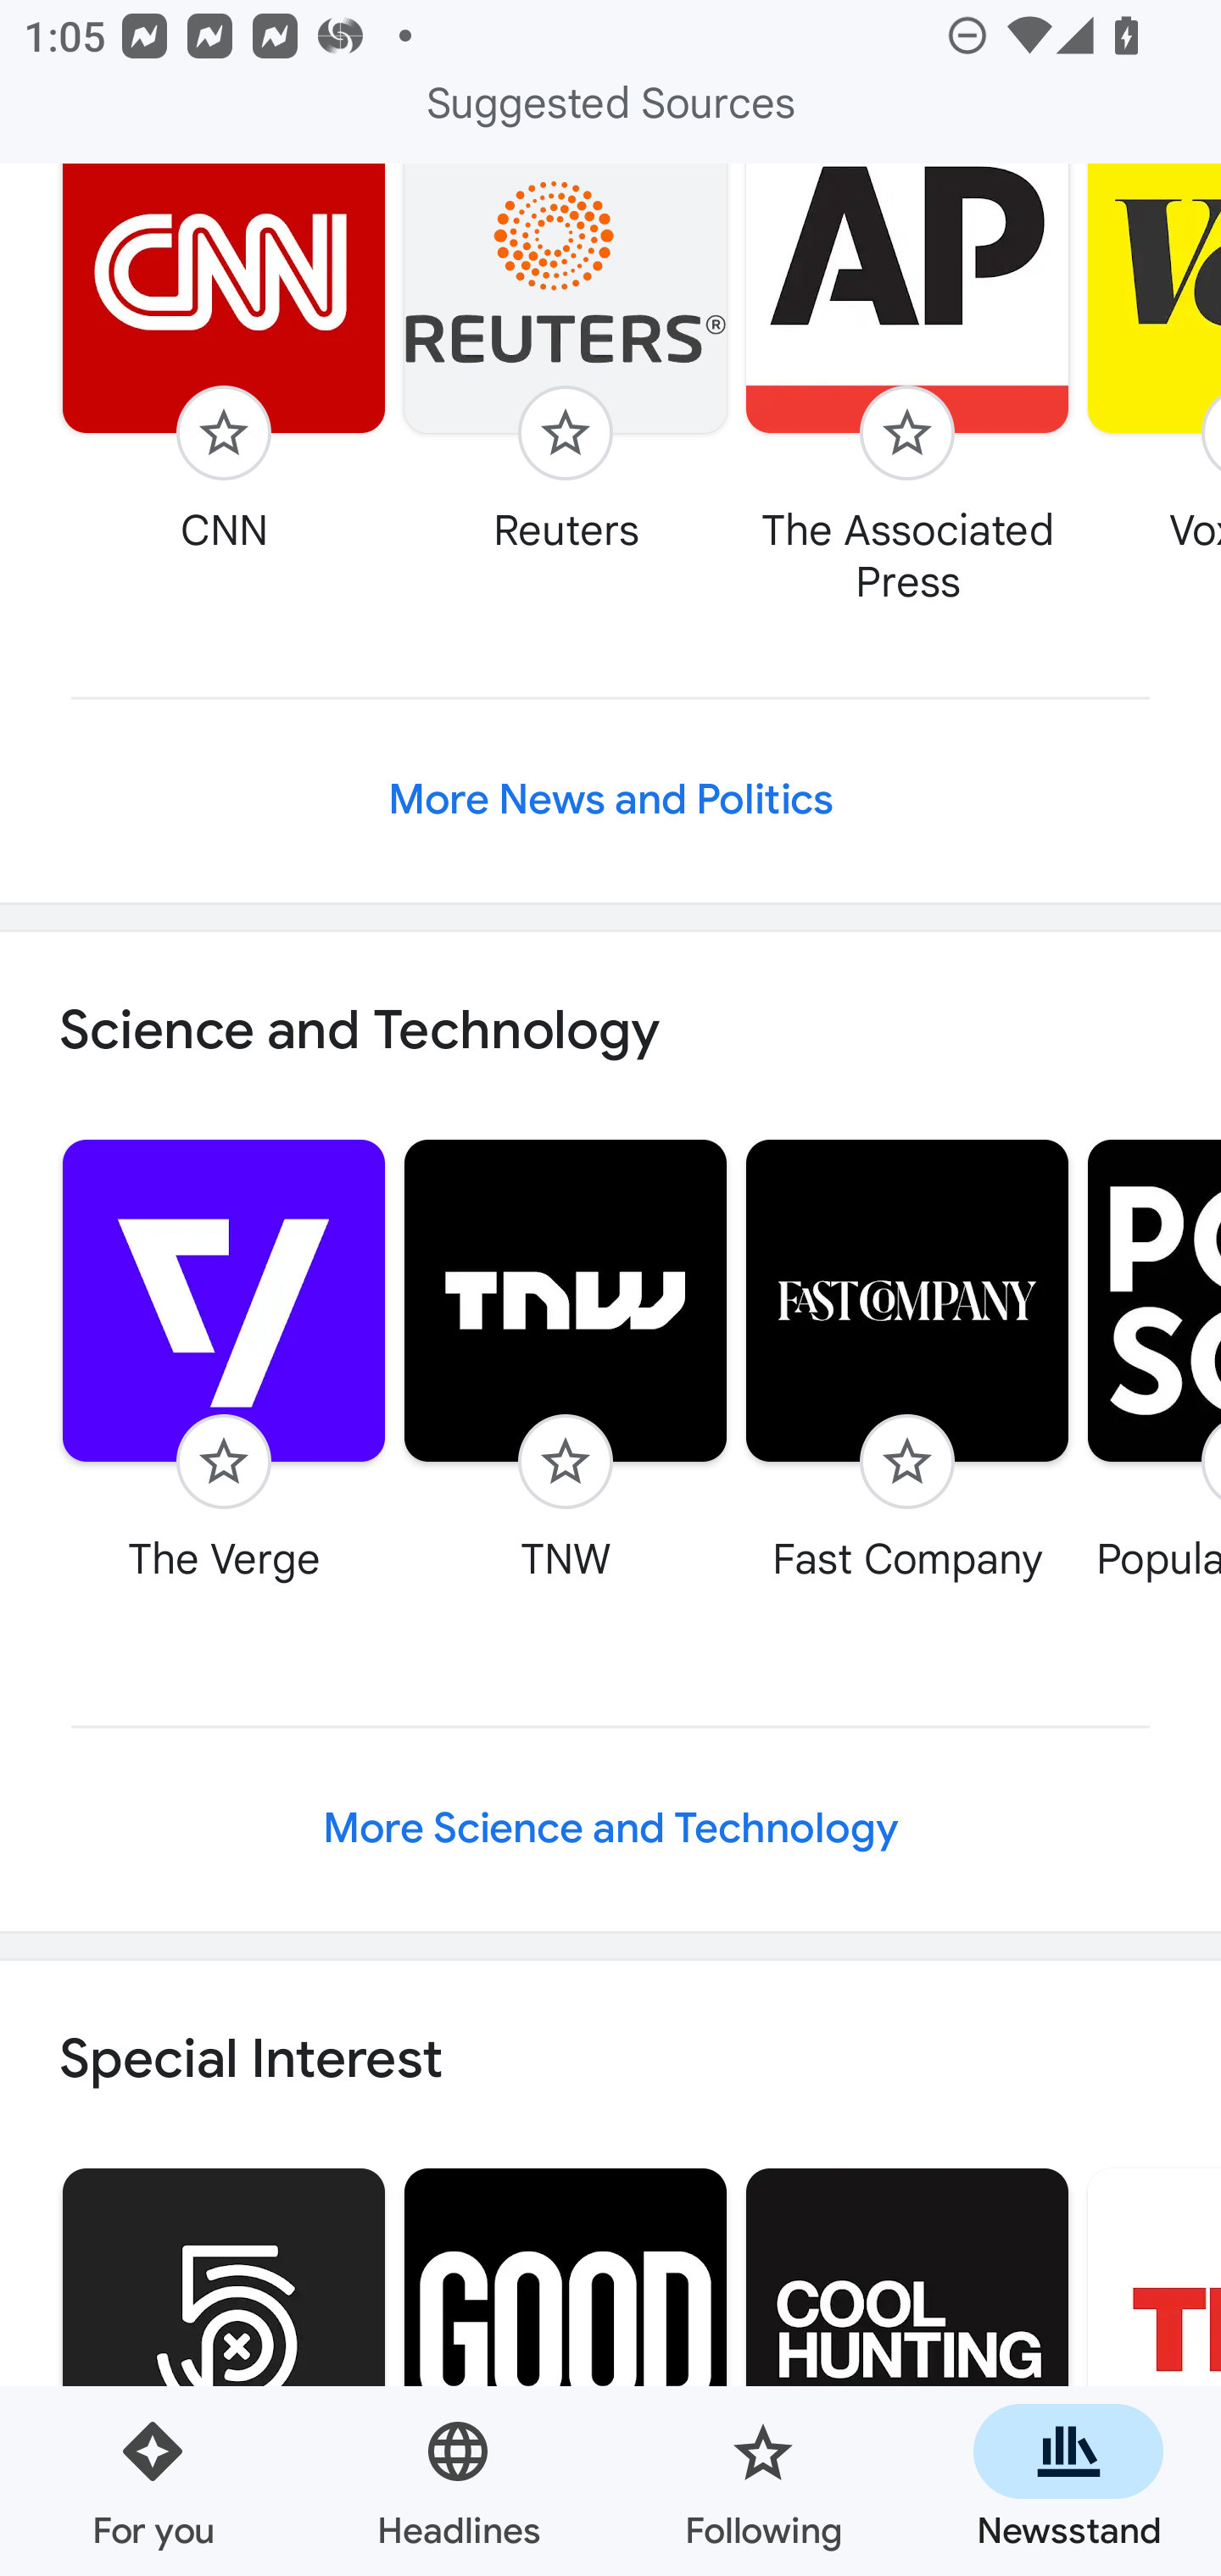 The image size is (1221, 2576). What do you see at coordinates (610, 1829) in the screenshot?
I see `More Science and Technology` at bounding box center [610, 1829].